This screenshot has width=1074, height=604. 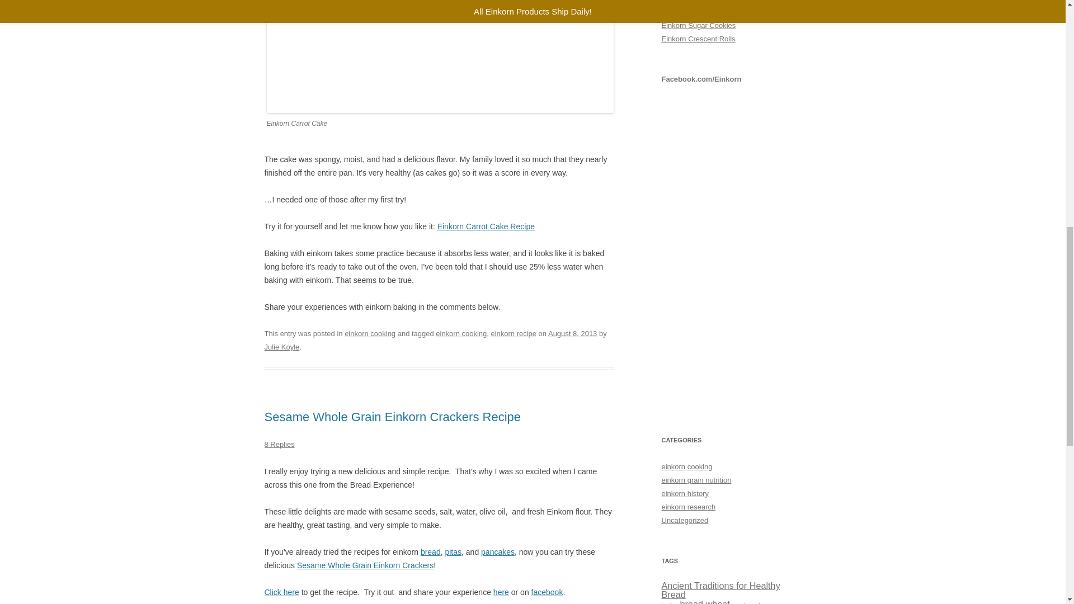 I want to click on Einkorn Bread, so click(x=431, y=551).